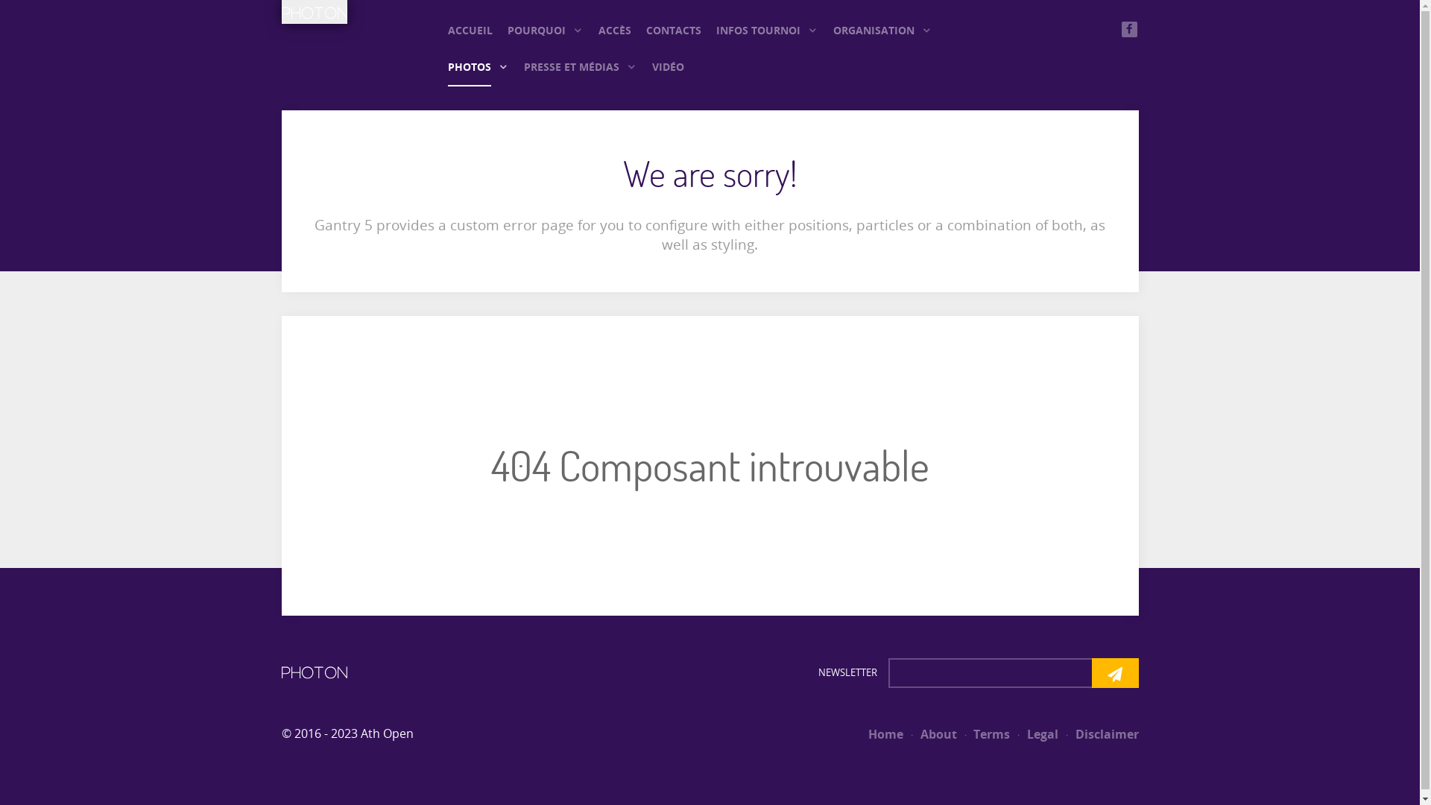  I want to click on CONTACTS, so click(673, 30).